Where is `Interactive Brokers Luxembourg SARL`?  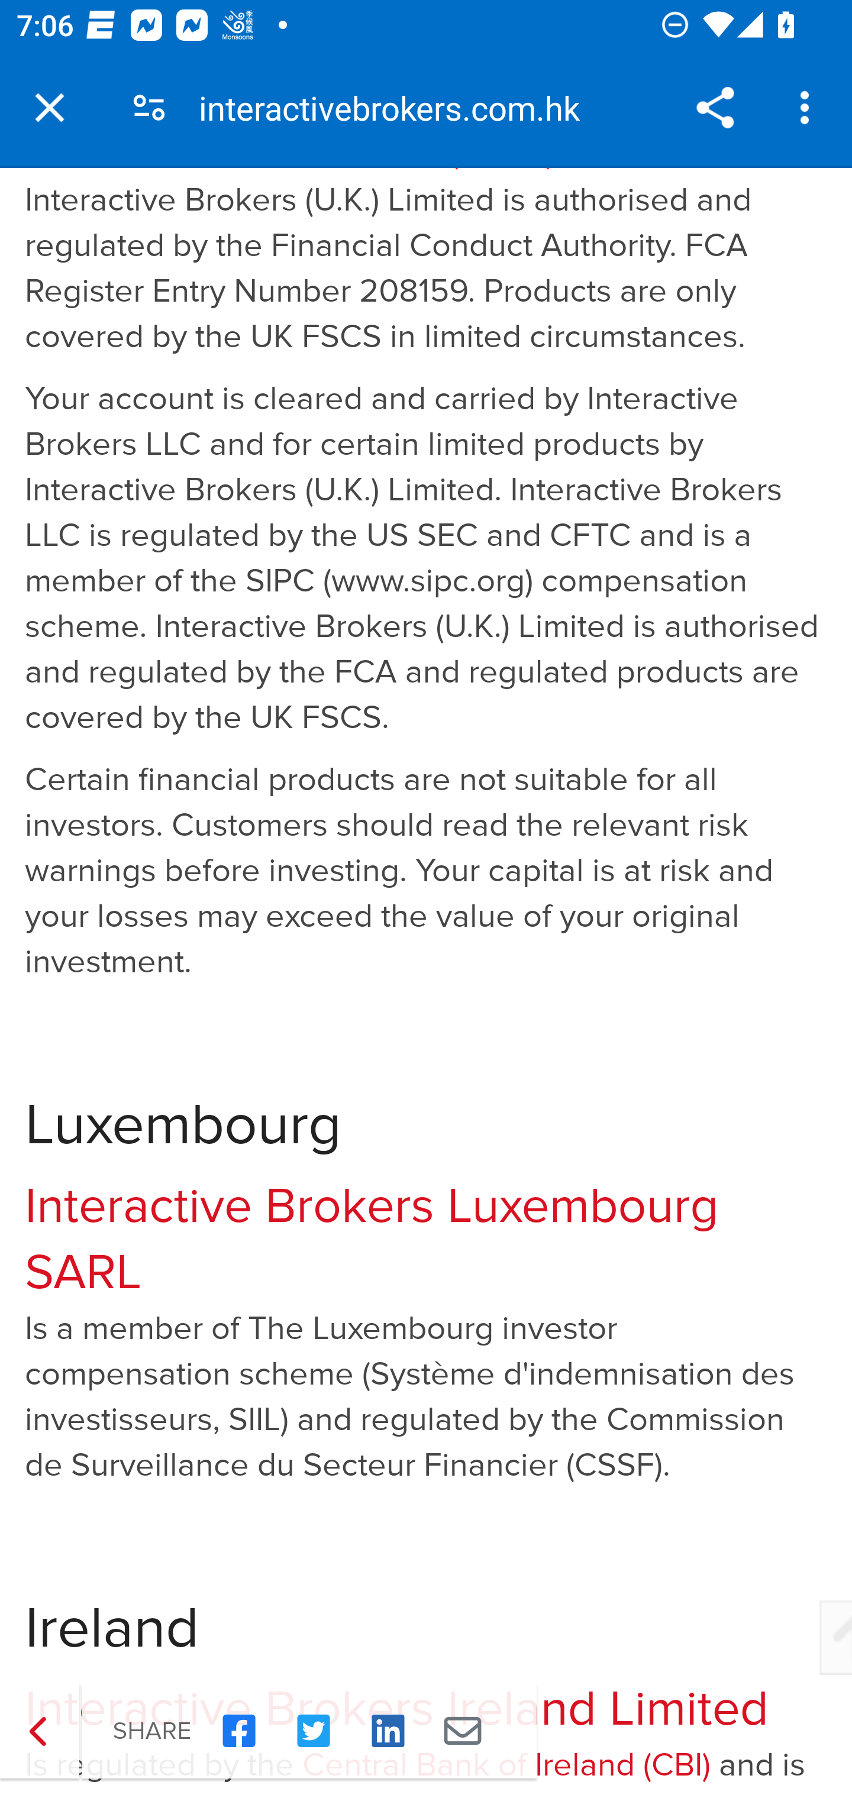 Interactive Brokers Luxembourg SARL is located at coordinates (373, 1240).